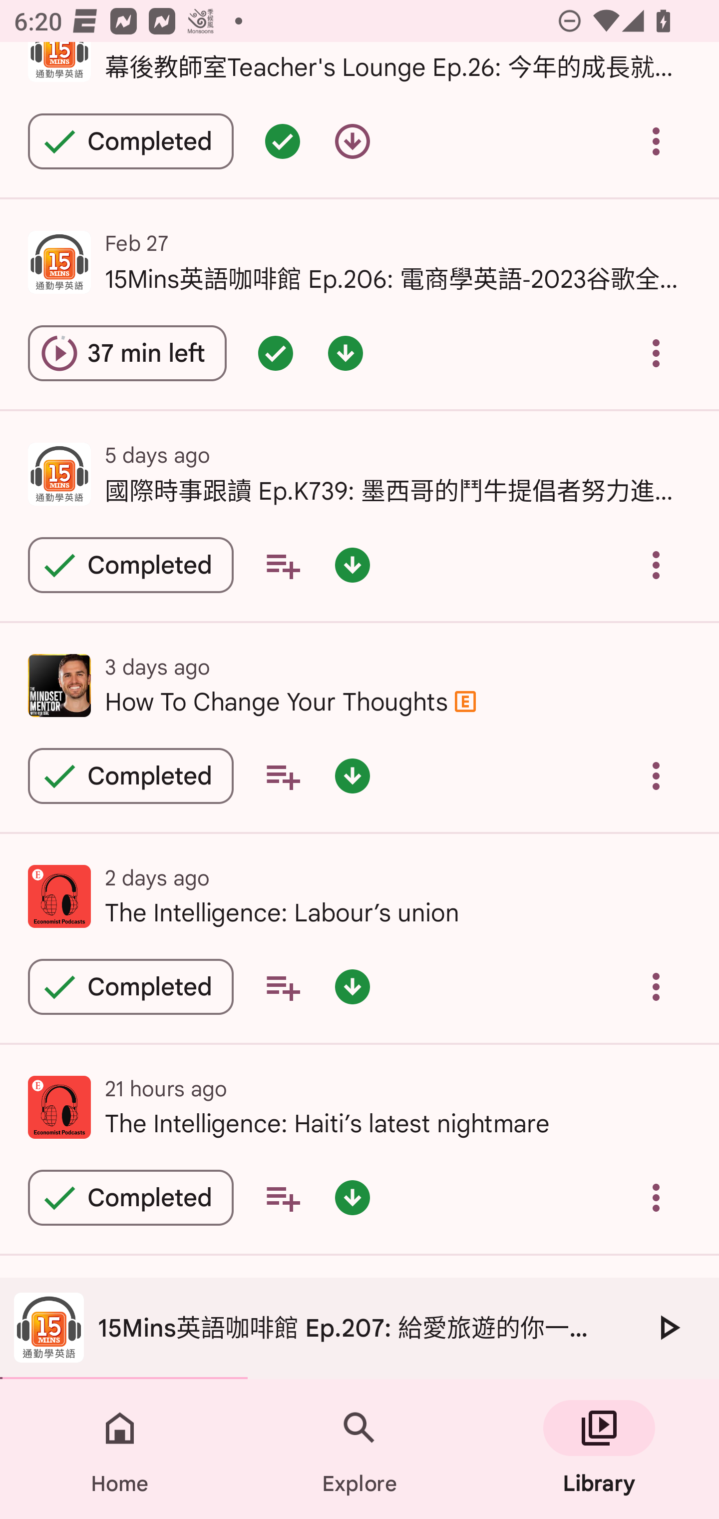 The image size is (719, 1519). I want to click on Add to your queue, so click(283, 1197).